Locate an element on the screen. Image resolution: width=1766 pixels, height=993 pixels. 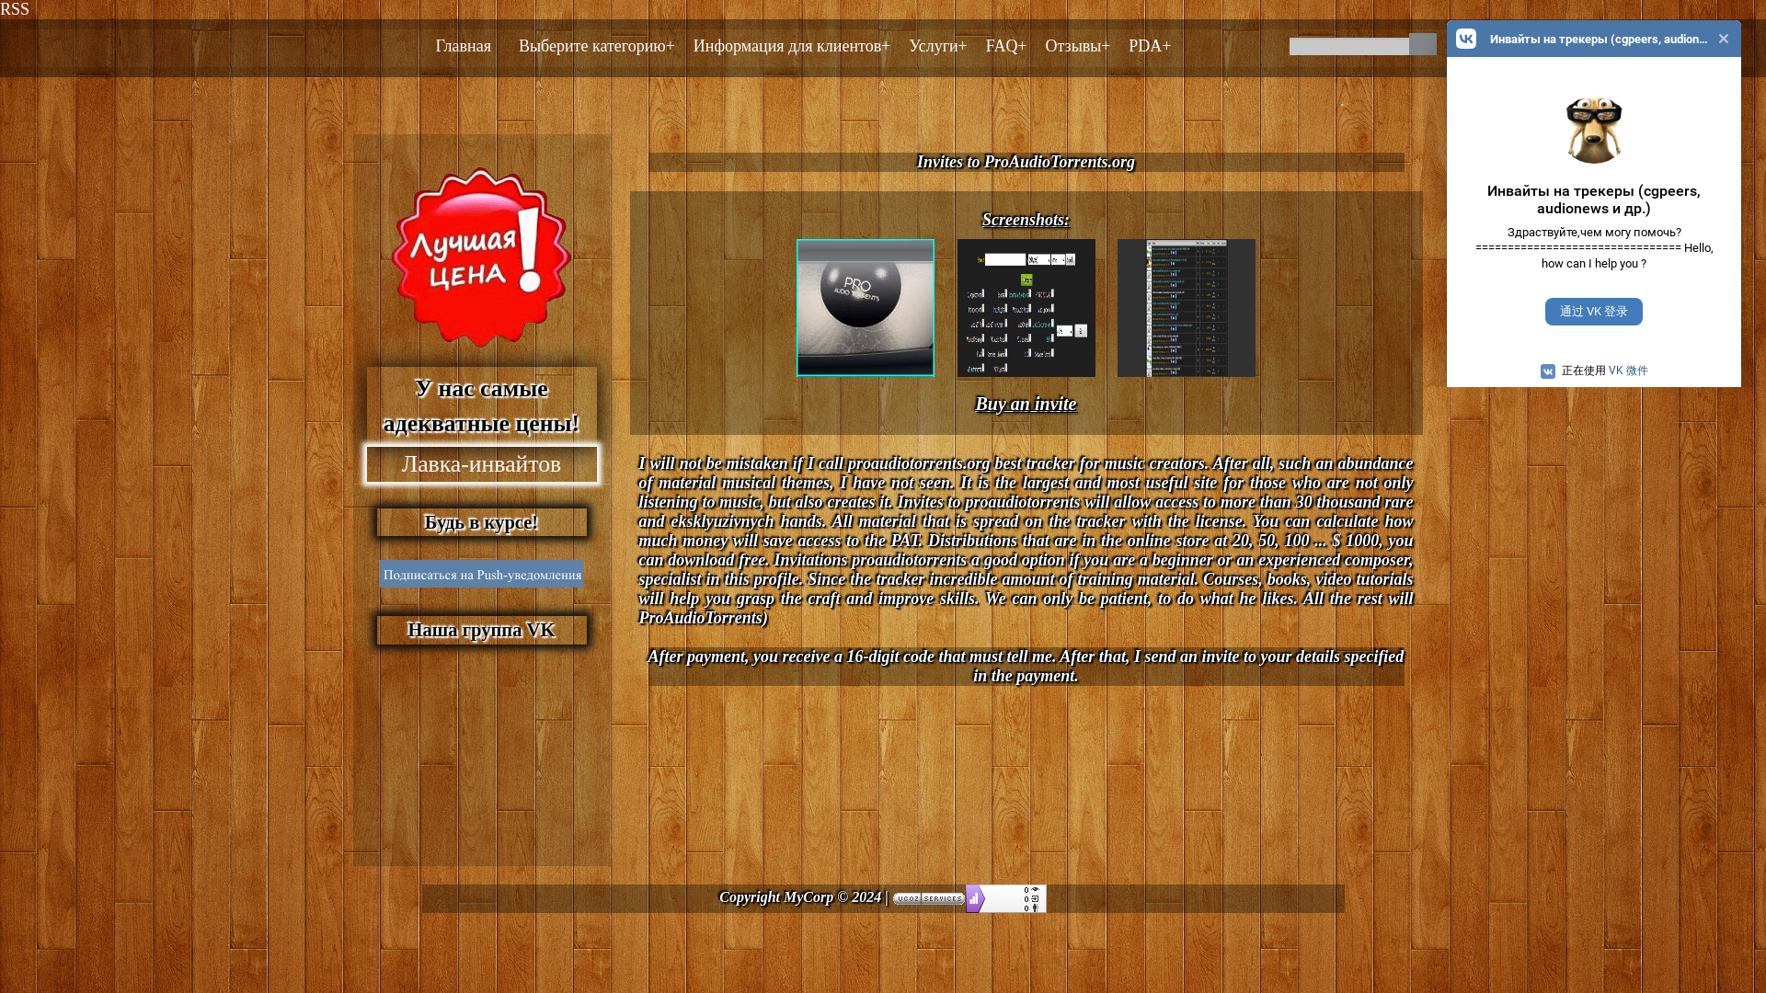
RSS is located at coordinates (15, 9).